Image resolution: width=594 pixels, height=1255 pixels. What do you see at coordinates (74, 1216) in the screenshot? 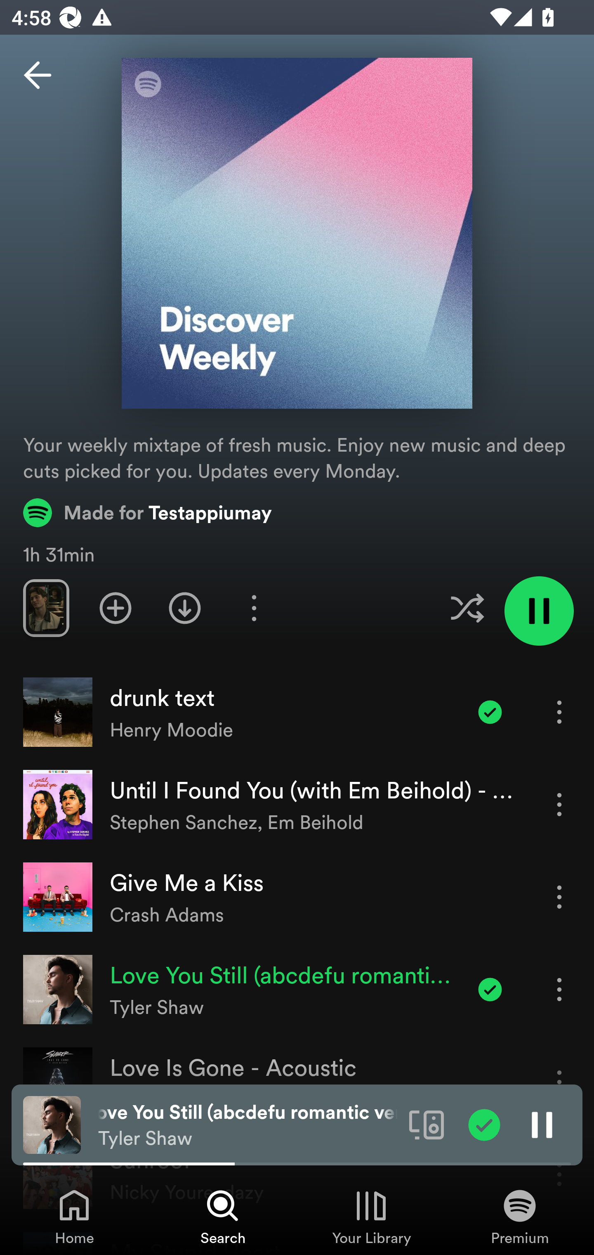
I see `Home, Tab 1 of 4 Home Home` at bounding box center [74, 1216].